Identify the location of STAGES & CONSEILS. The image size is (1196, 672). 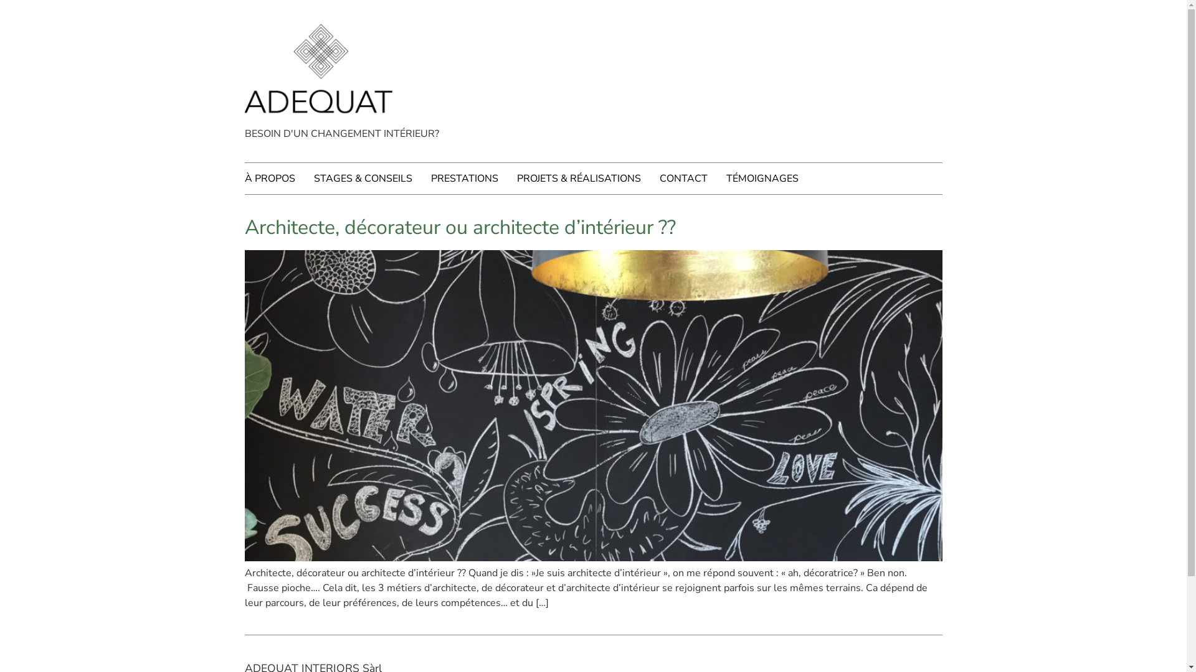
(373, 179).